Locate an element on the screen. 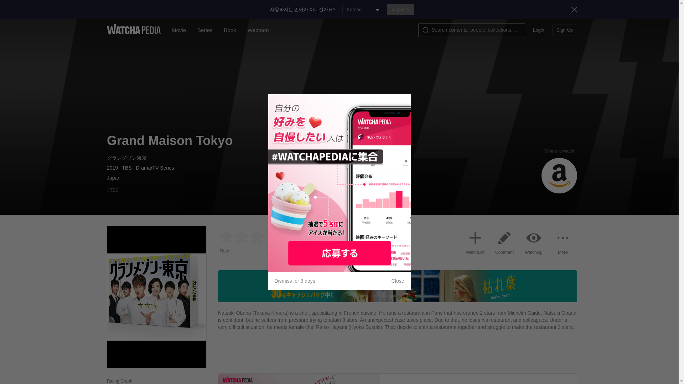 Image resolution: width=684 pixels, height=384 pixels. Korean is located at coordinates (363, 9).